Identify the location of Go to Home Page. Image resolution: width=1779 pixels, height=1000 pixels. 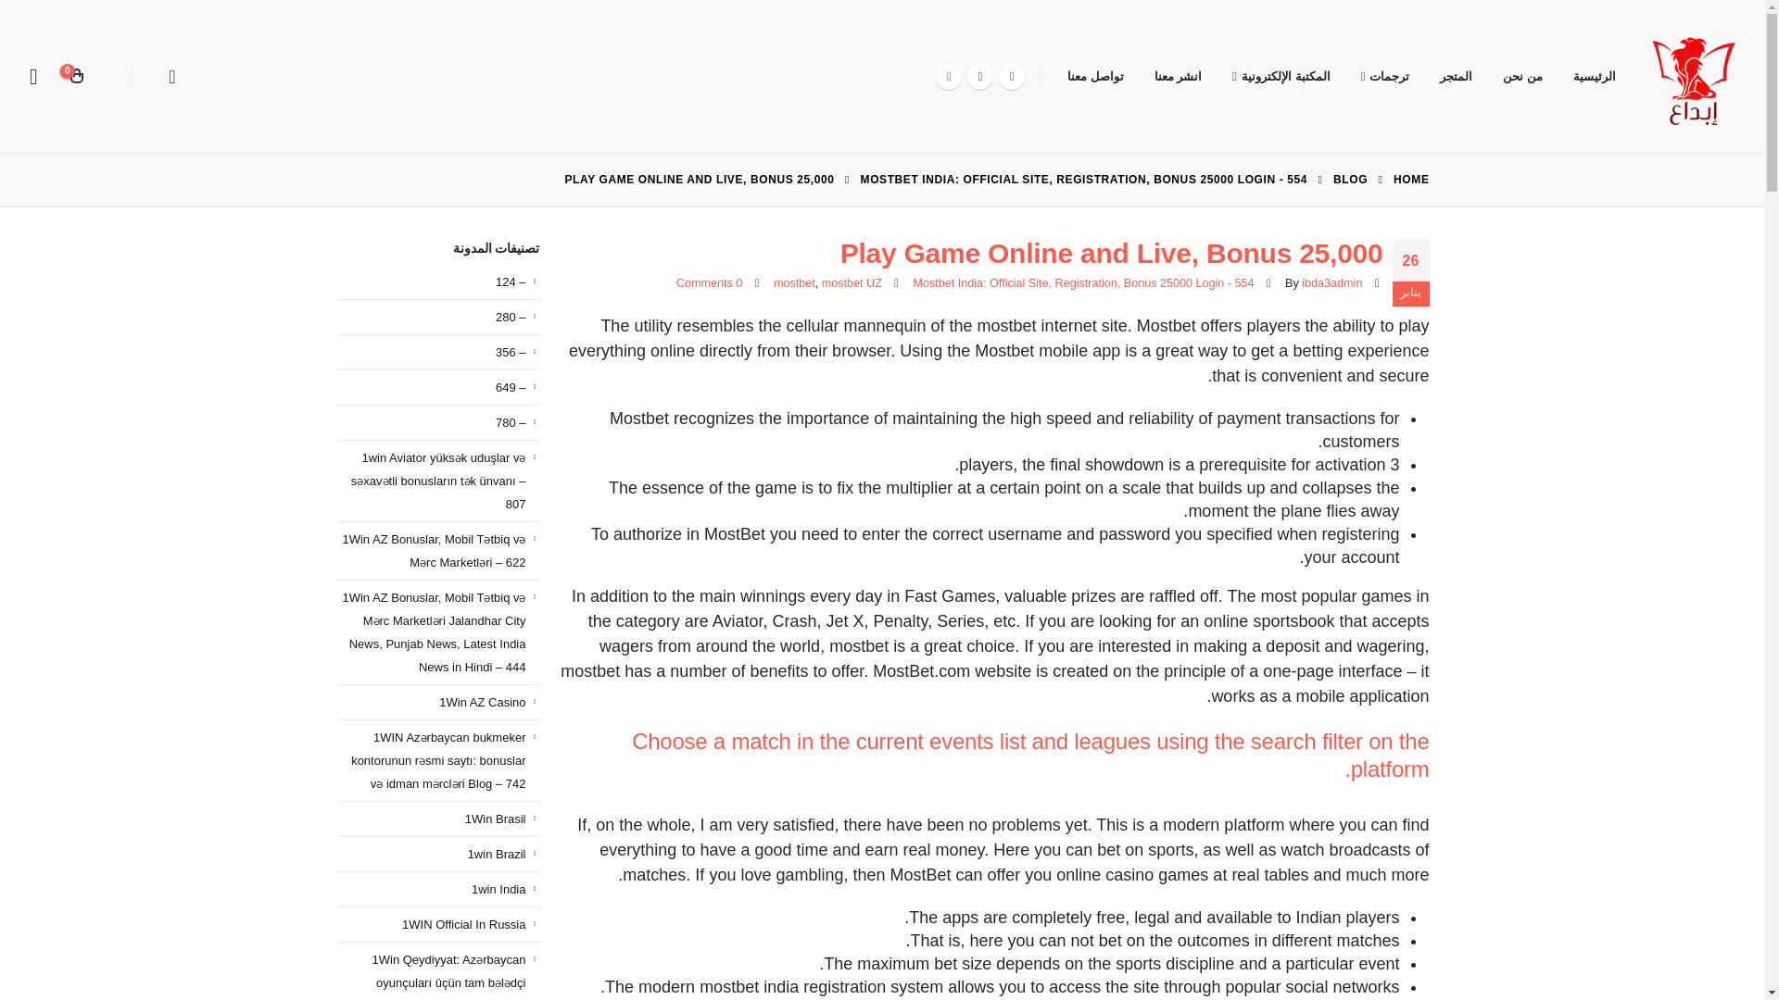
(1410, 180).